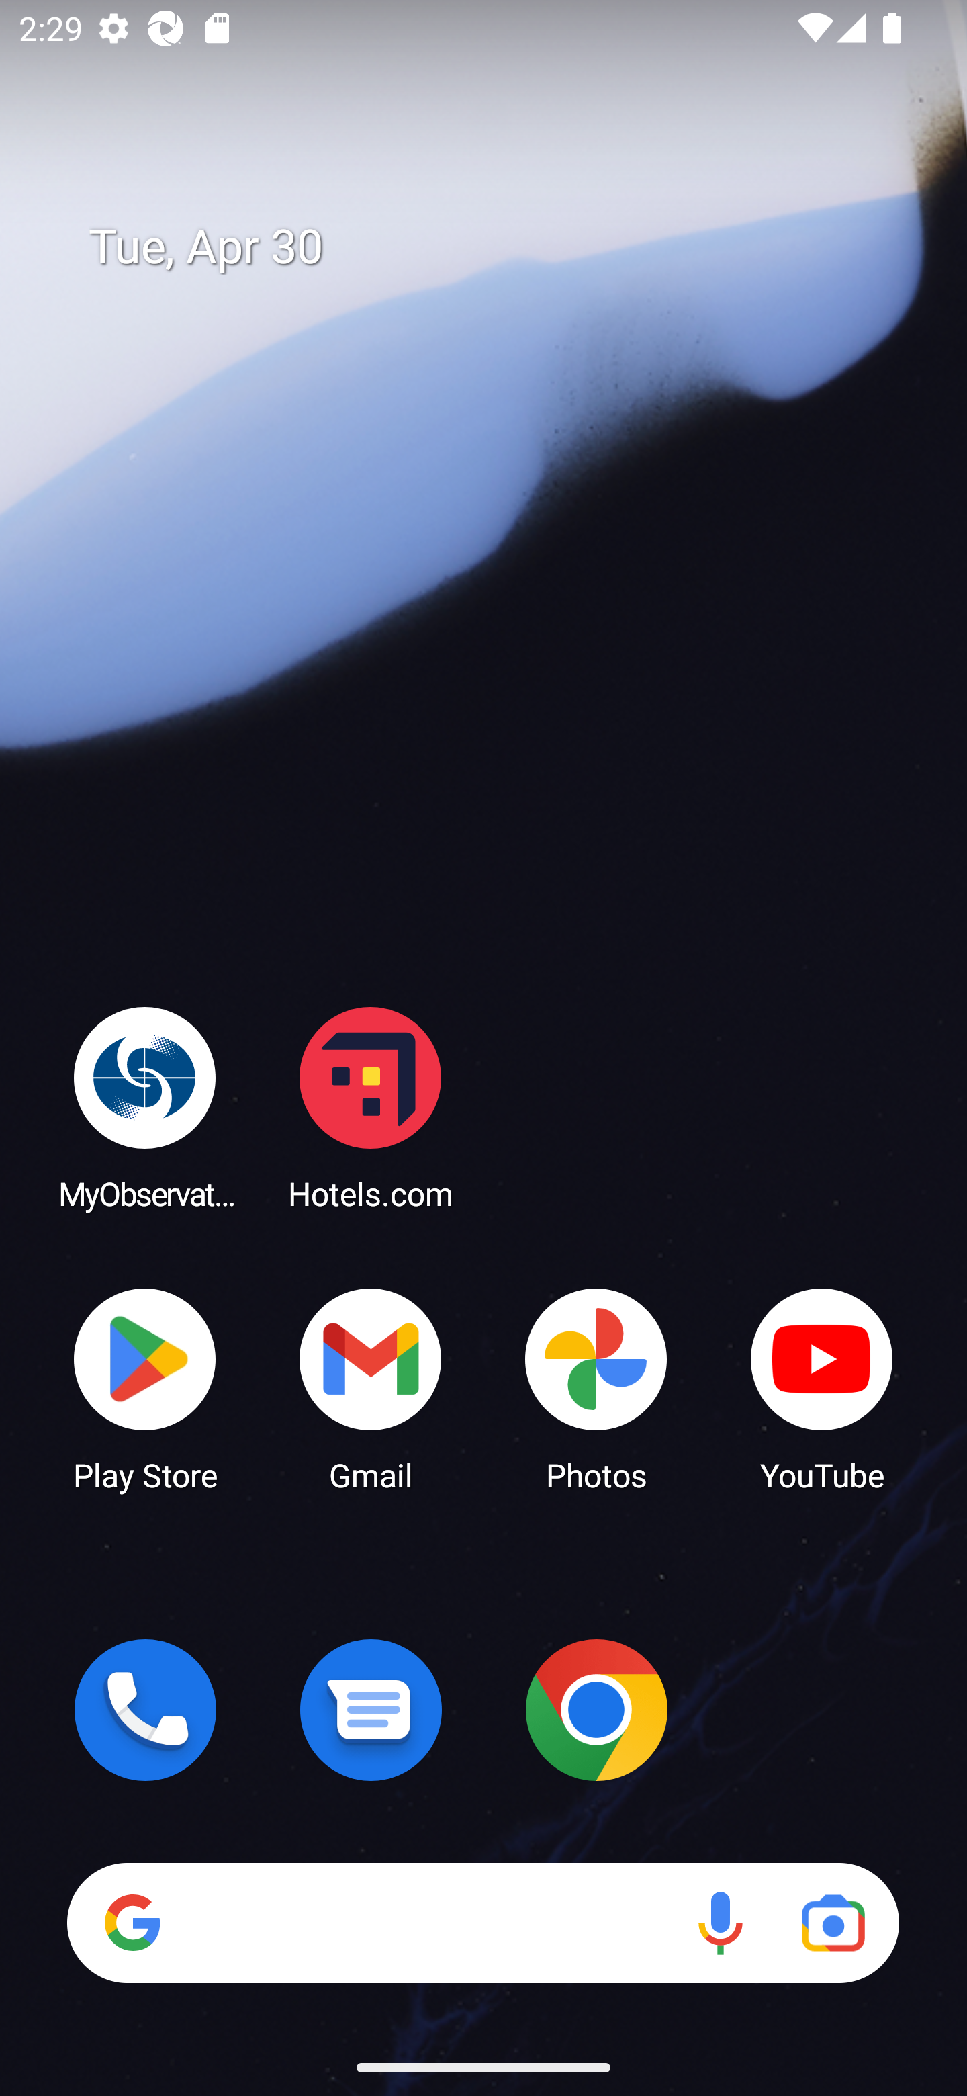 Image resolution: width=967 pixels, height=2096 pixels. I want to click on Photos, so click(596, 1388).